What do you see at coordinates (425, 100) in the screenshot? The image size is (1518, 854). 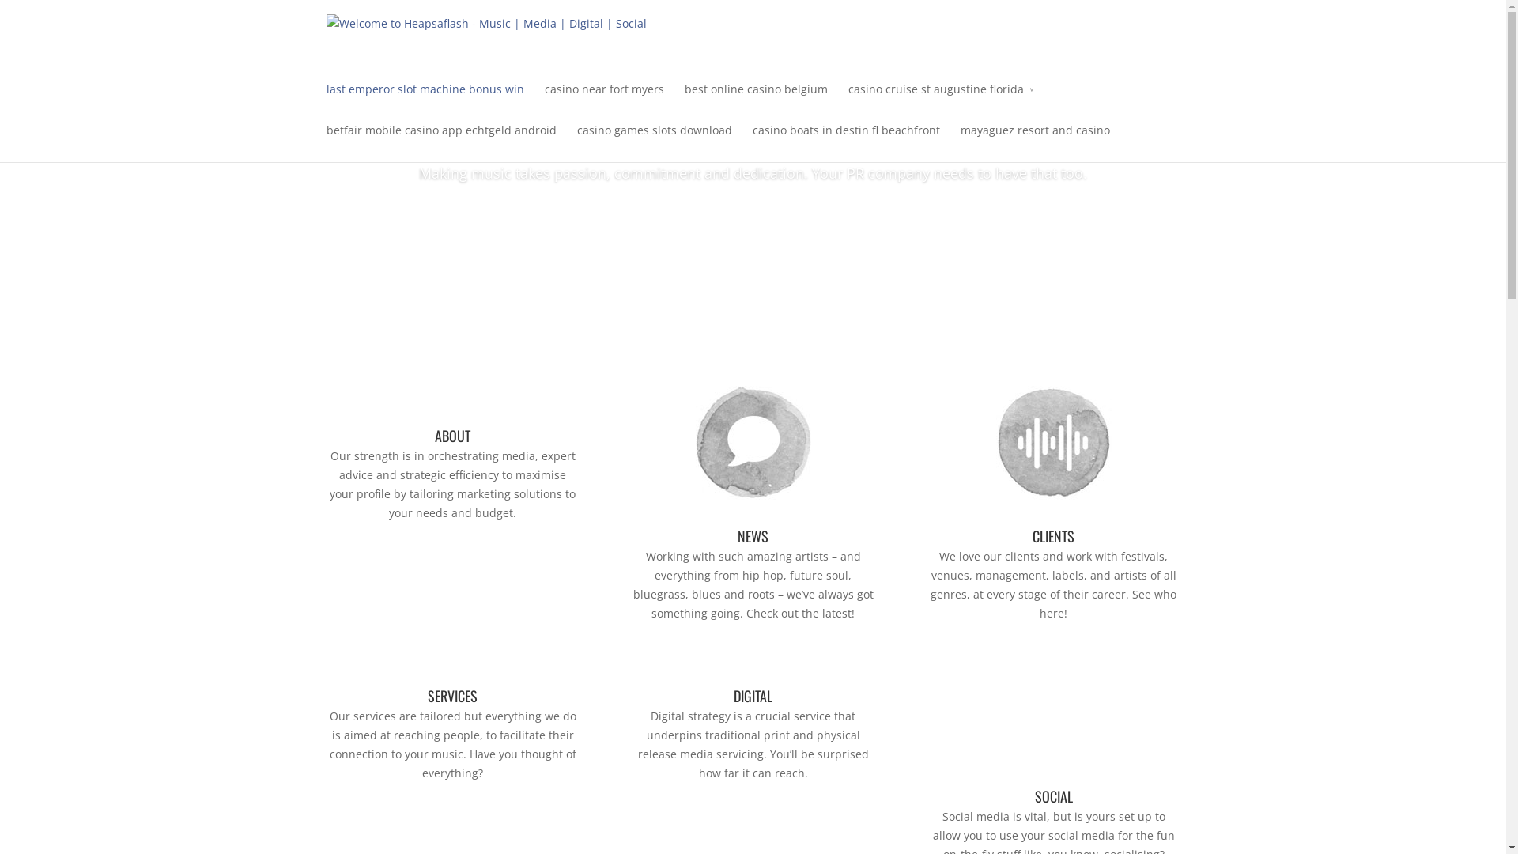 I see `last emperor slot machine bonus win` at bounding box center [425, 100].